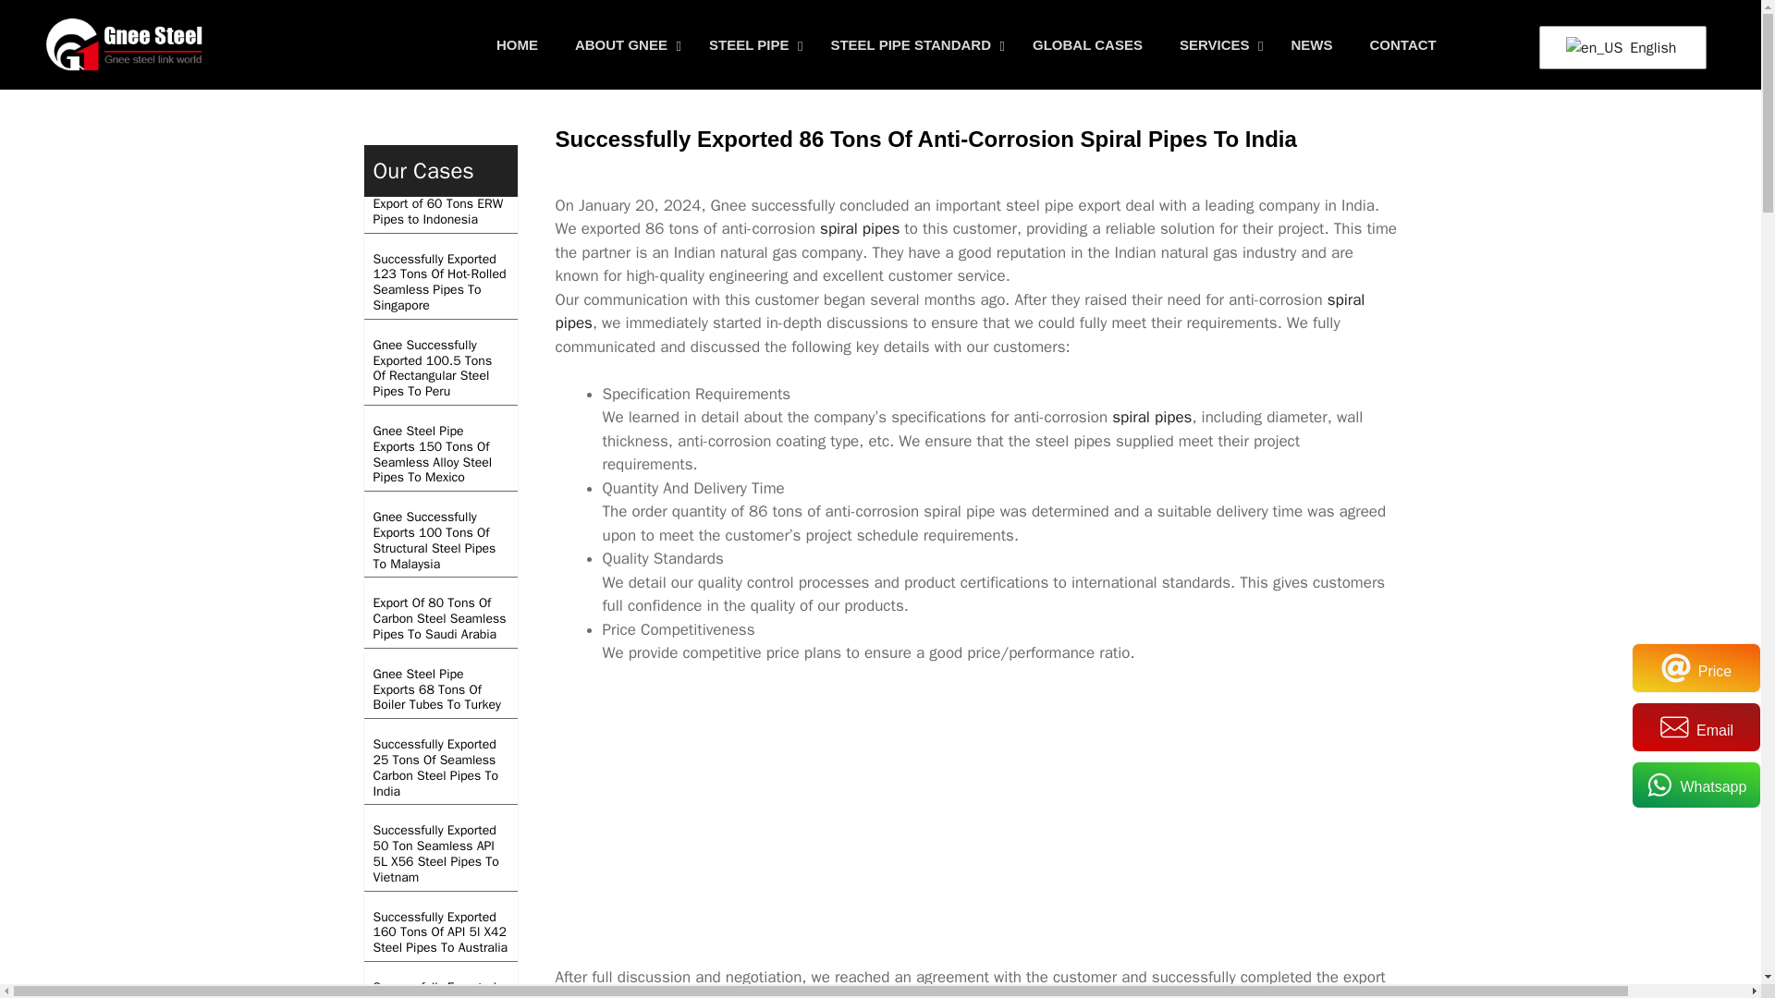 This screenshot has width=1775, height=998. What do you see at coordinates (751, 44) in the screenshot?
I see `STEEL PIPE` at bounding box center [751, 44].